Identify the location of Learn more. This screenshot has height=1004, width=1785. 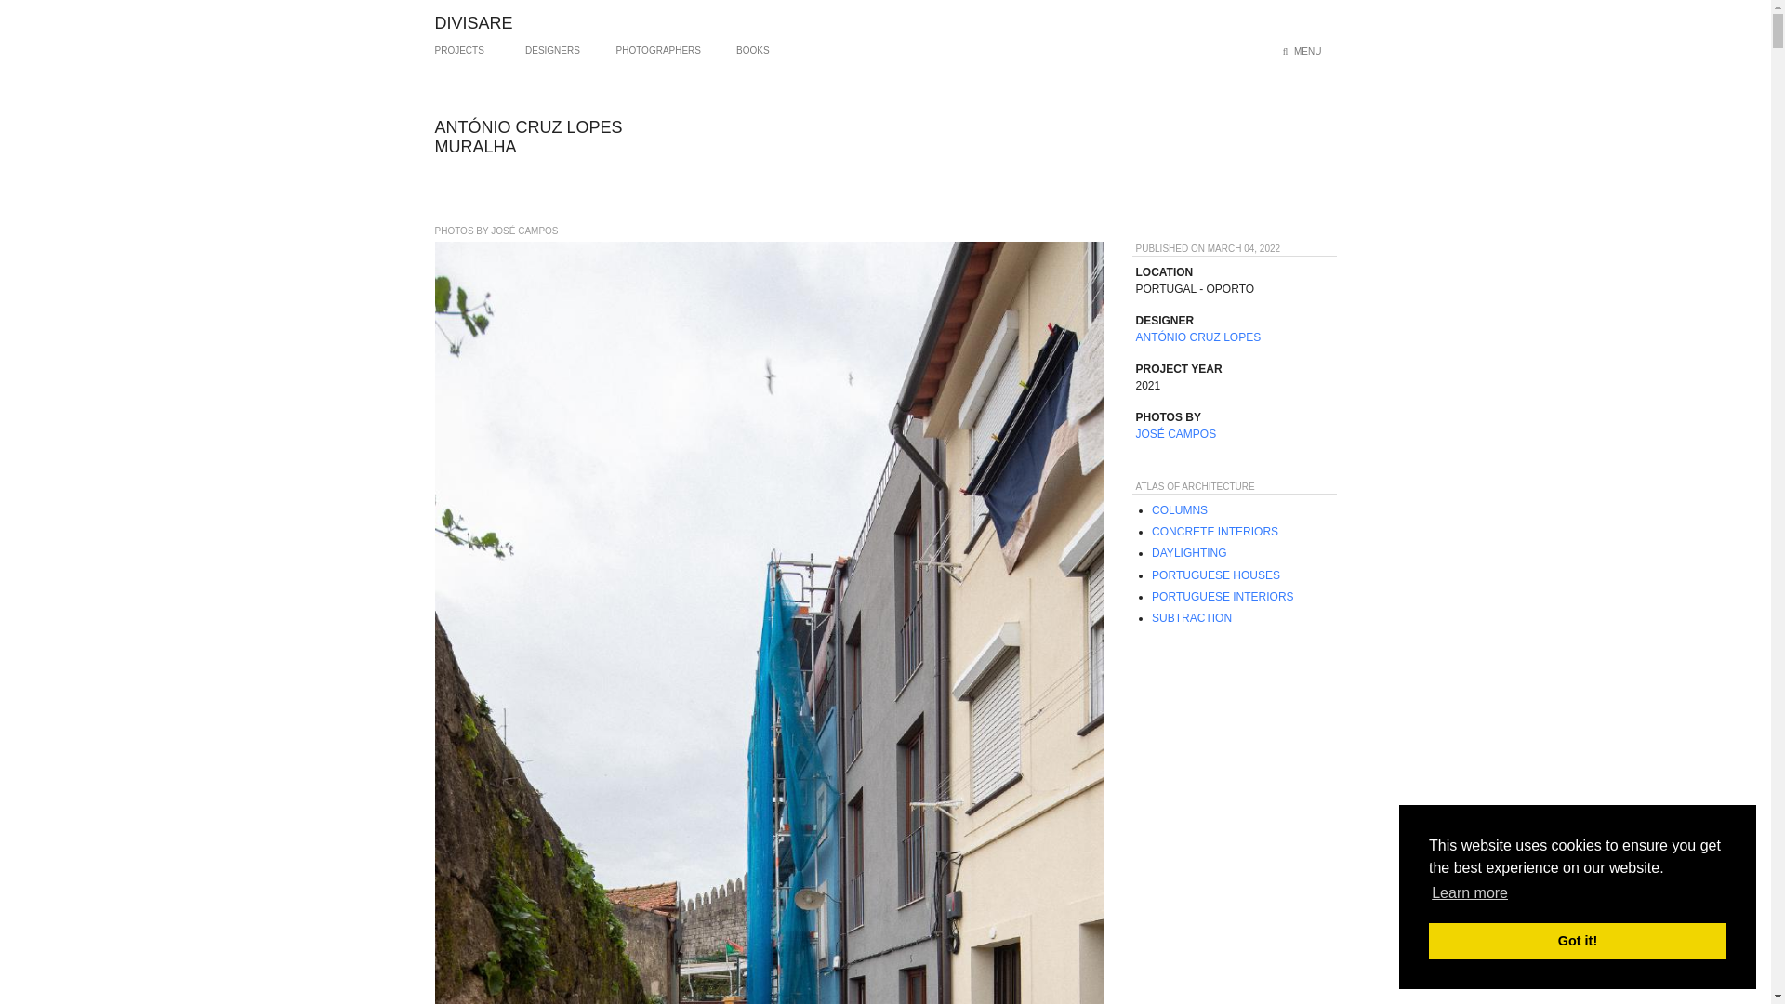
(1469, 893).